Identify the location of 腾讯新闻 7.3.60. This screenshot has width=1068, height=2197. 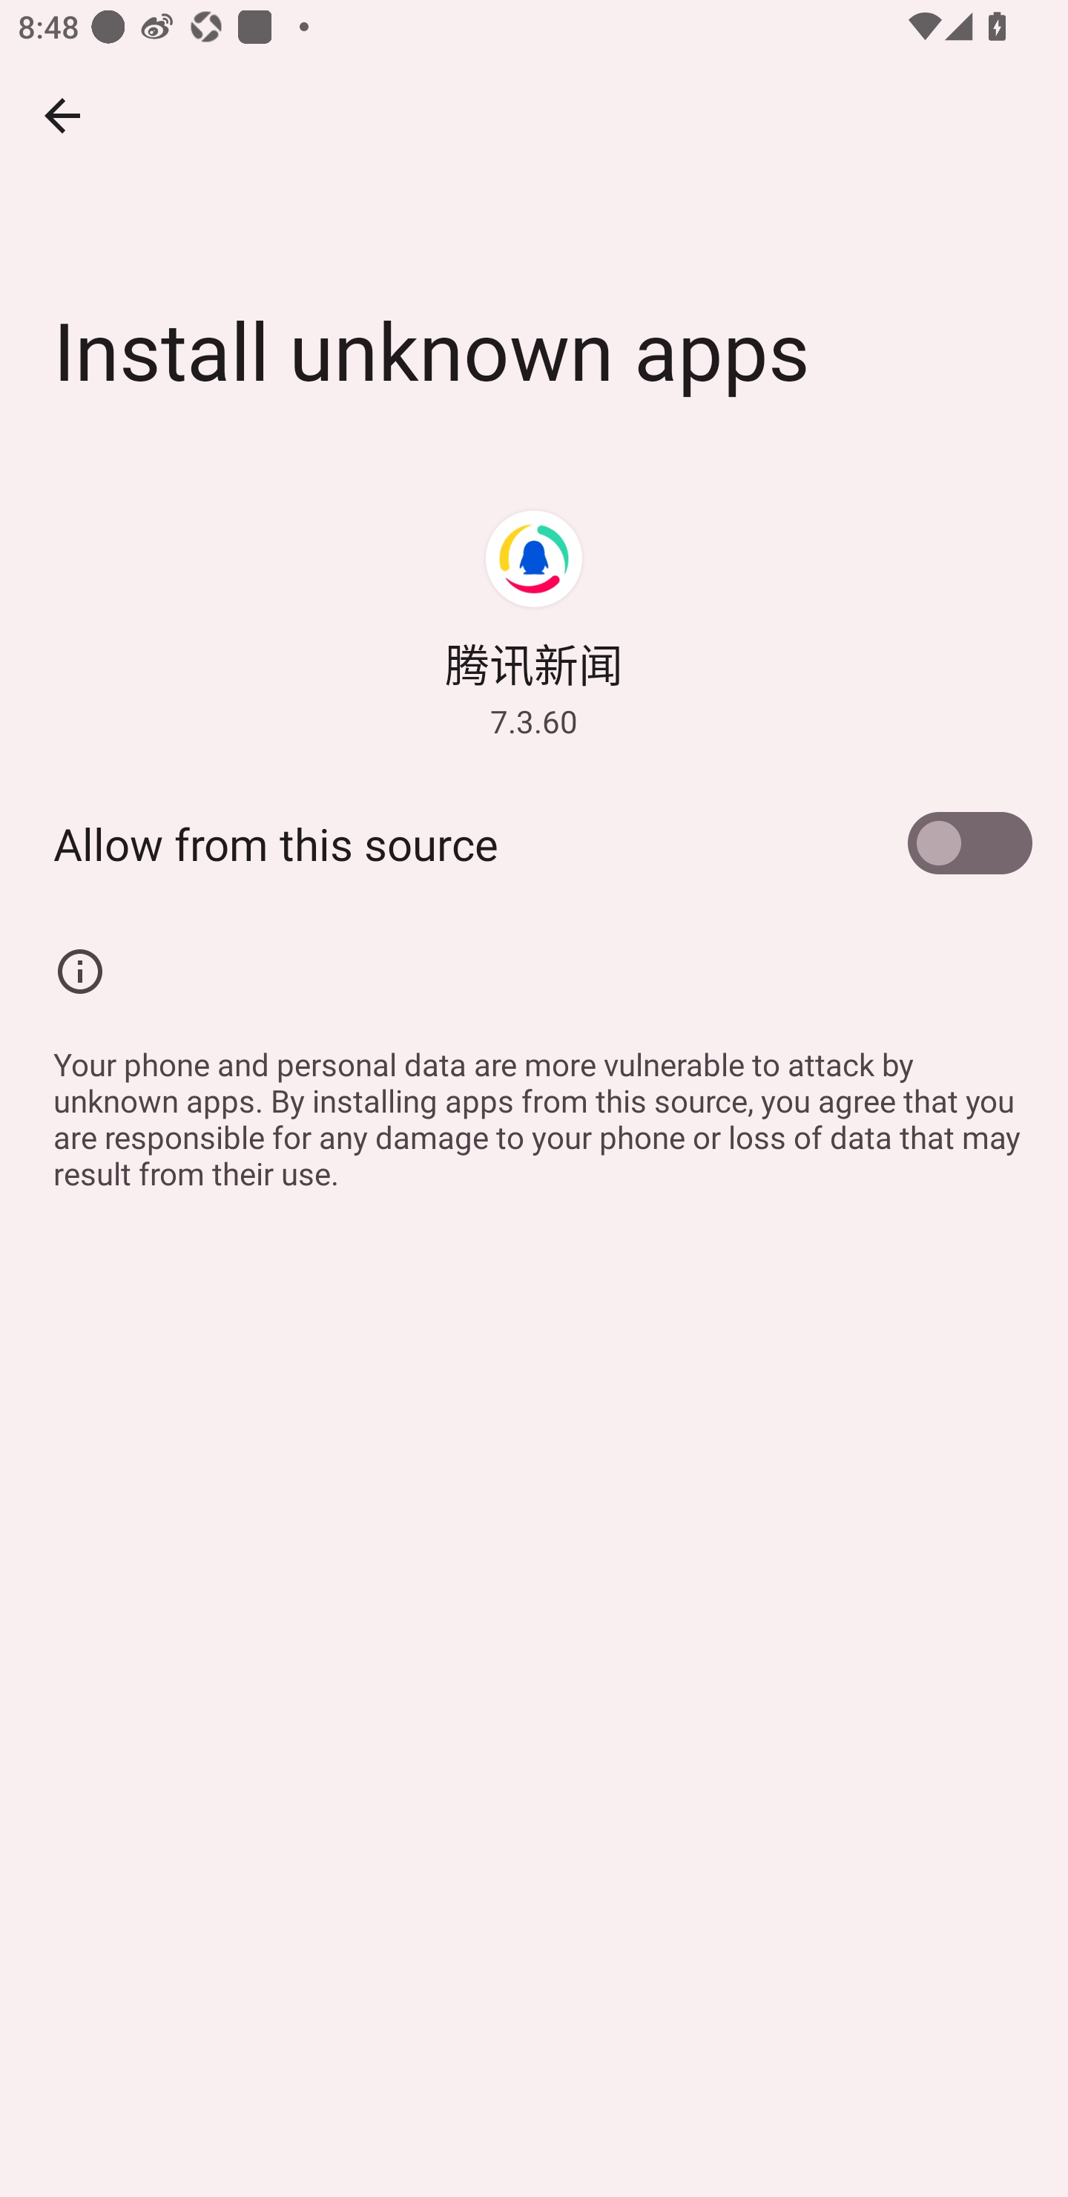
(534, 623).